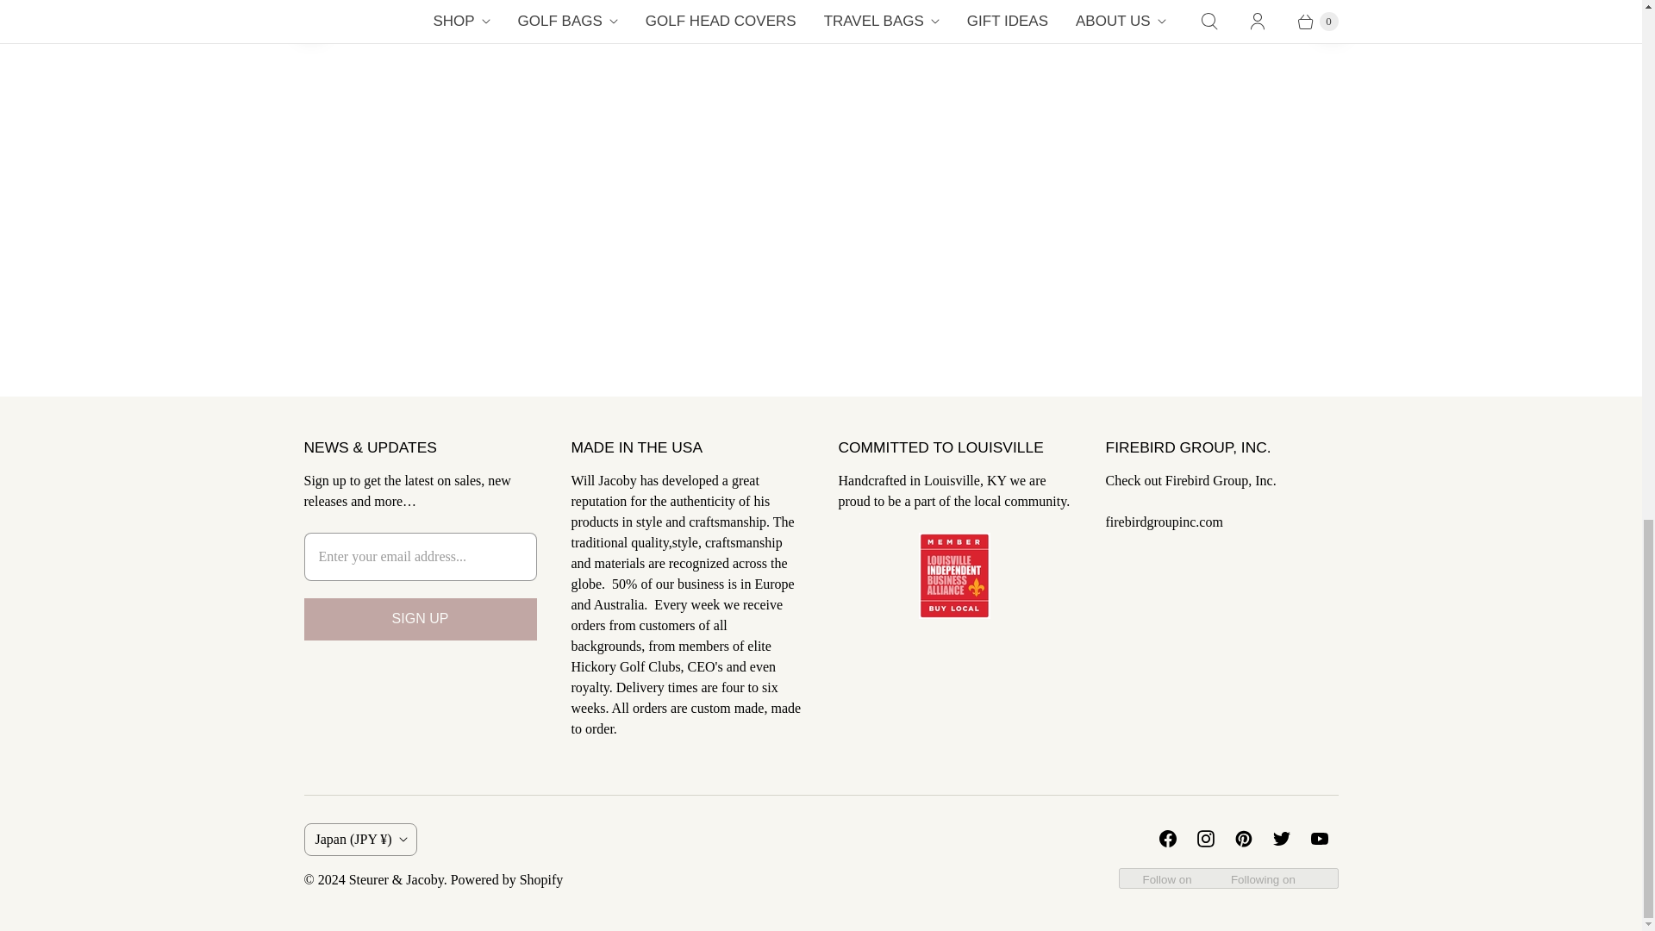 This screenshot has height=931, width=1655. What do you see at coordinates (419, 619) in the screenshot?
I see `Sign Up` at bounding box center [419, 619].